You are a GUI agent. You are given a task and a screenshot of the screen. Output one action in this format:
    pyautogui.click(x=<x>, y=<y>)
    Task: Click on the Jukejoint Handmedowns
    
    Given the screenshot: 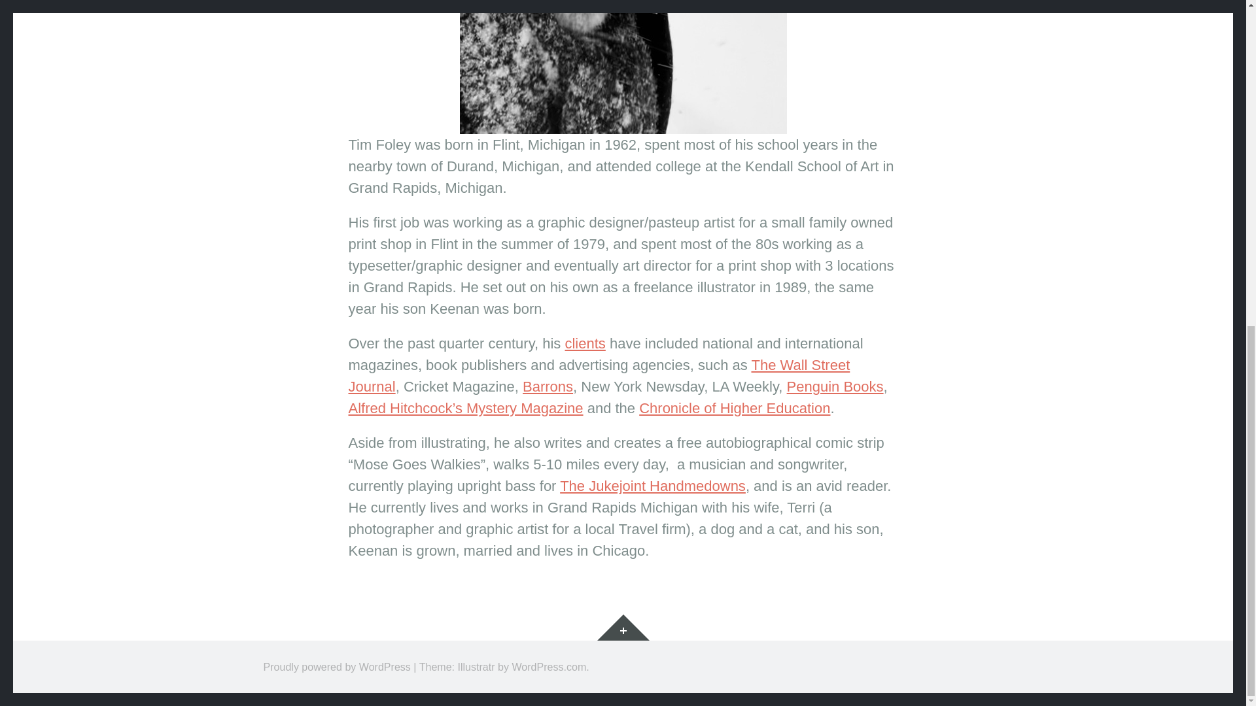 What is the action you would take?
    pyautogui.click(x=653, y=486)
    